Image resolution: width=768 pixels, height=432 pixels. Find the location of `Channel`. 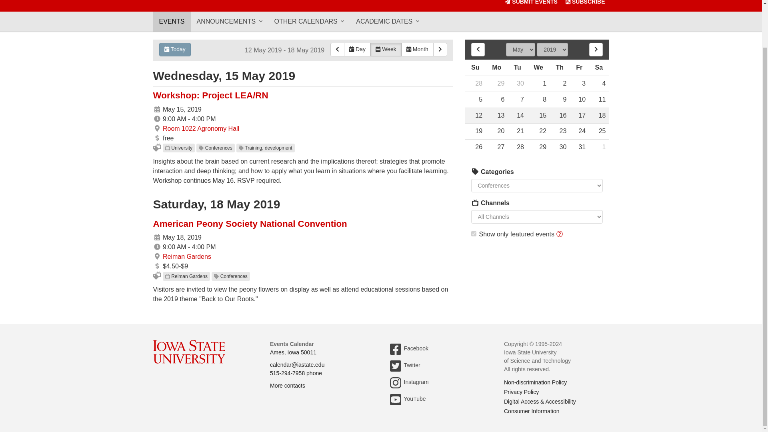

Channel is located at coordinates (167, 148).